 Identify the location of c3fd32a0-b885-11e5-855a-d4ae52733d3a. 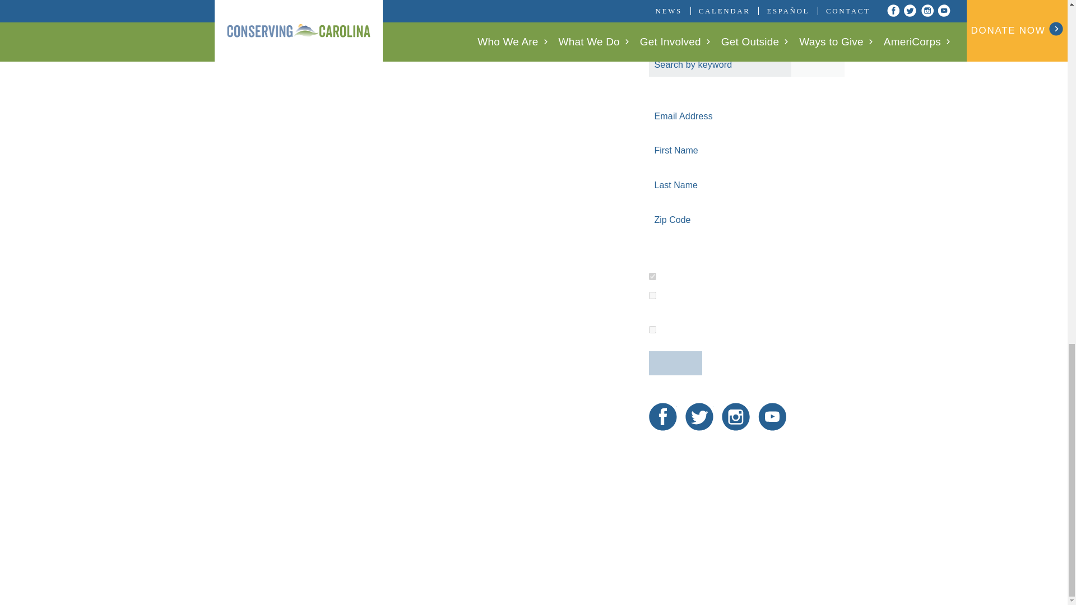
(652, 277).